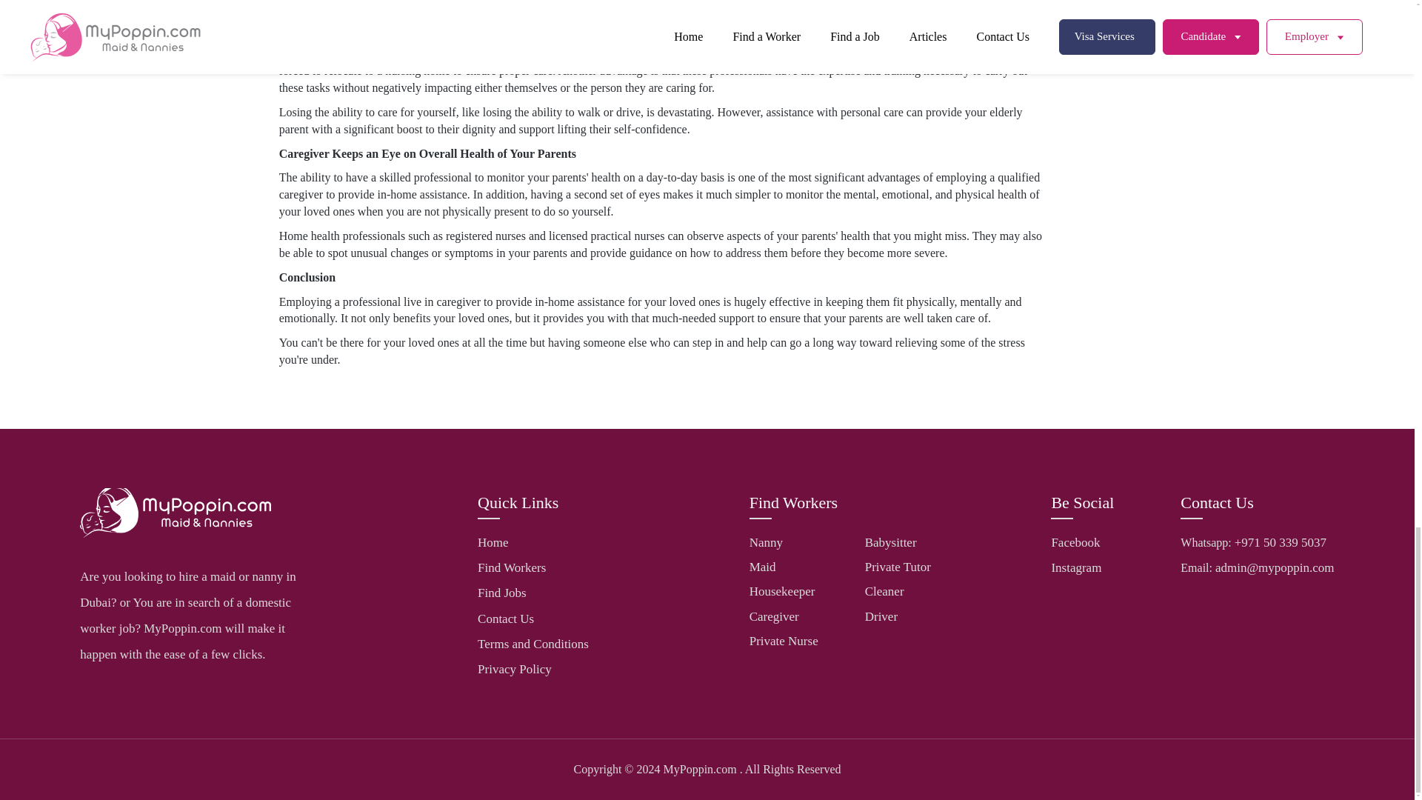 Image resolution: width=1422 pixels, height=800 pixels. What do you see at coordinates (514, 669) in the screenshot?
I see `Privacy Policy` at bounding box center [514, 669].